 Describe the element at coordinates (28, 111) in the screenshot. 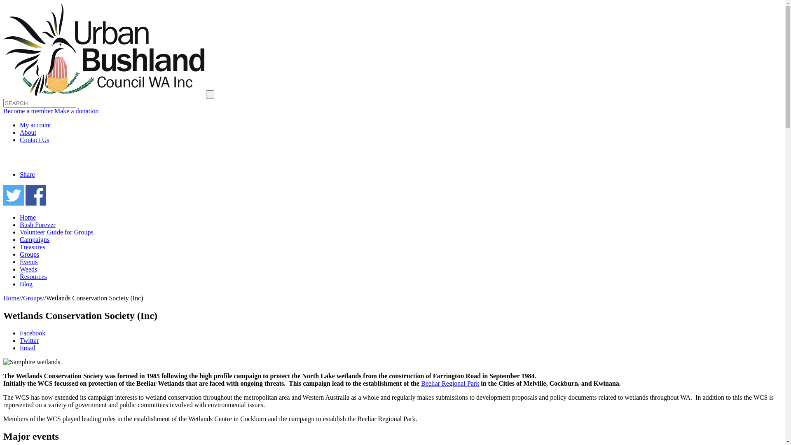

I see `Become a member` at that location.